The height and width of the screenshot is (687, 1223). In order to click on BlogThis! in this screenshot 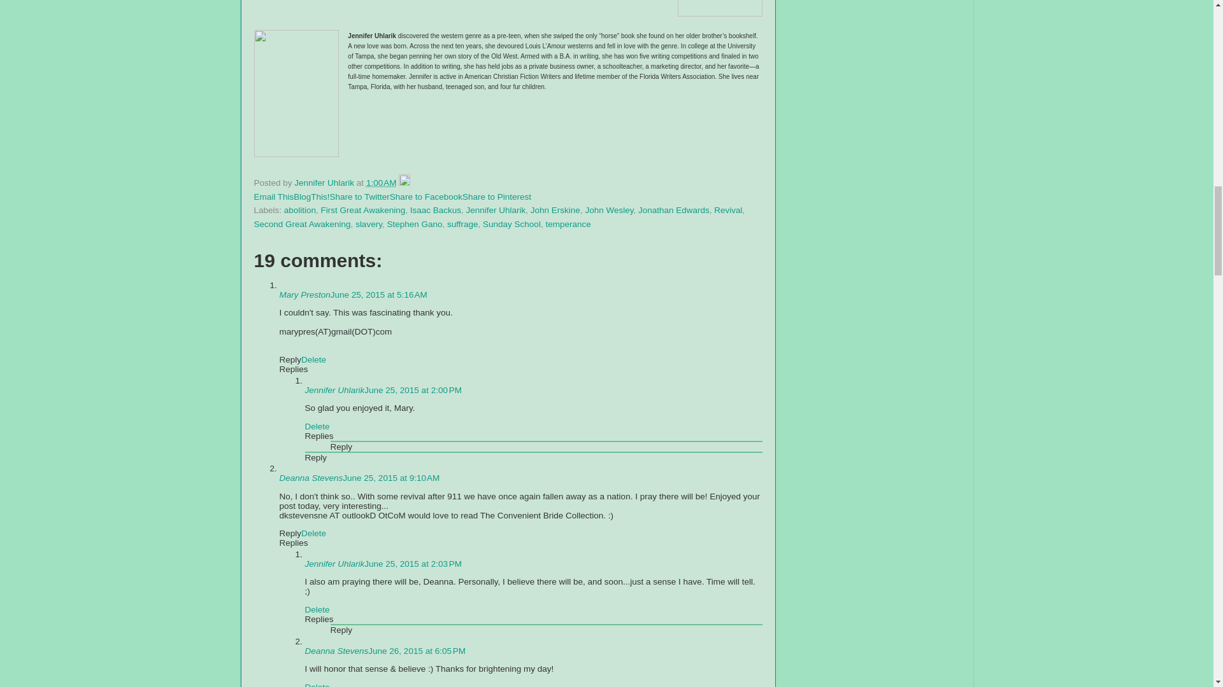, I will do `click(311, 197)`.